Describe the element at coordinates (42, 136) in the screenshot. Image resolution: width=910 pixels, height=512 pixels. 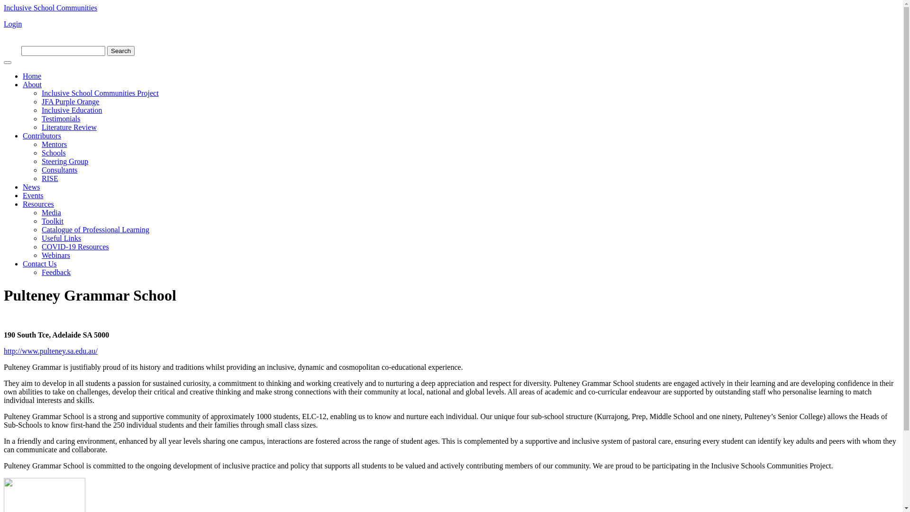
I see `Contributors` at that location.